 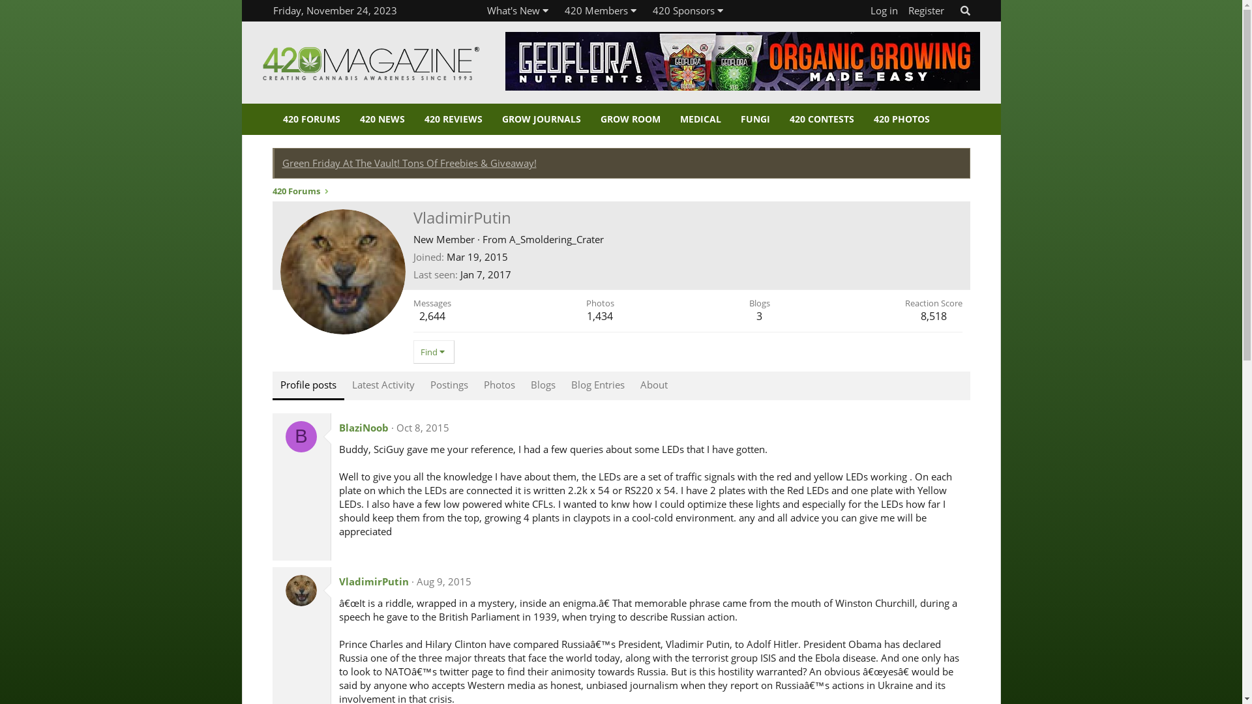 I want to click on GeoFlora Nutrients, so click(x=742, y=61).